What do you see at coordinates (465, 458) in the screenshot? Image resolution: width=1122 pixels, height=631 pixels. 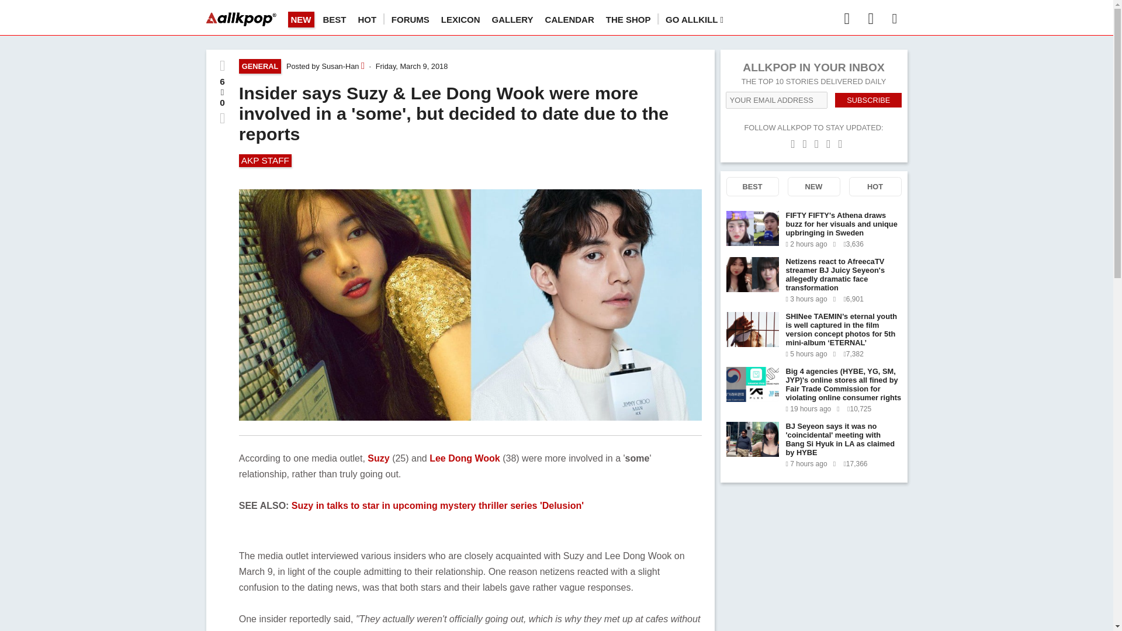 I see `Lee Dong Wook` at bounding box center [465, 458].